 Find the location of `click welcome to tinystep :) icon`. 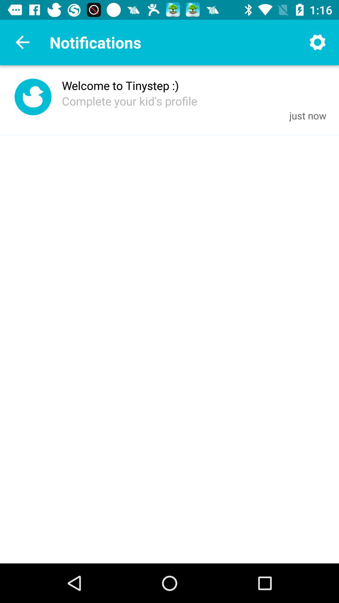

click welcome to tinystep :) icon is located at coordinates (121, 85).